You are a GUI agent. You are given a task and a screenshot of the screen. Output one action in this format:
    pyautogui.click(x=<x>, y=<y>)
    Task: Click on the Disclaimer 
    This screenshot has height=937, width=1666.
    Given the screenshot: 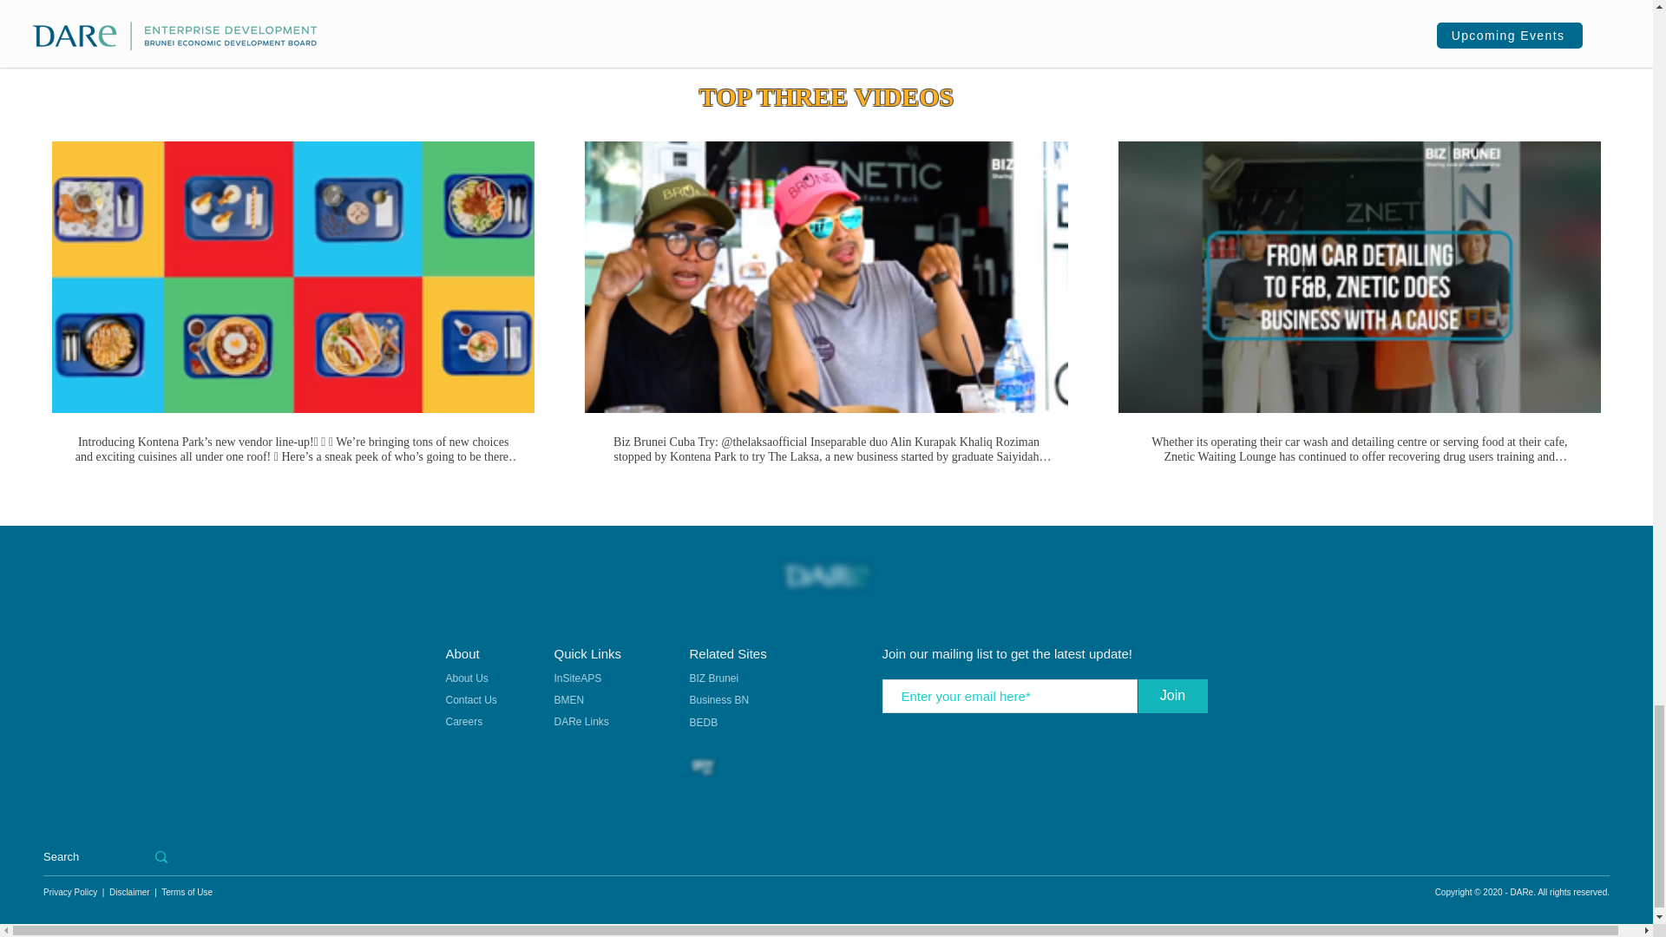 What is the action you would take?
    pyautogui.click(x=130, y=892)
    